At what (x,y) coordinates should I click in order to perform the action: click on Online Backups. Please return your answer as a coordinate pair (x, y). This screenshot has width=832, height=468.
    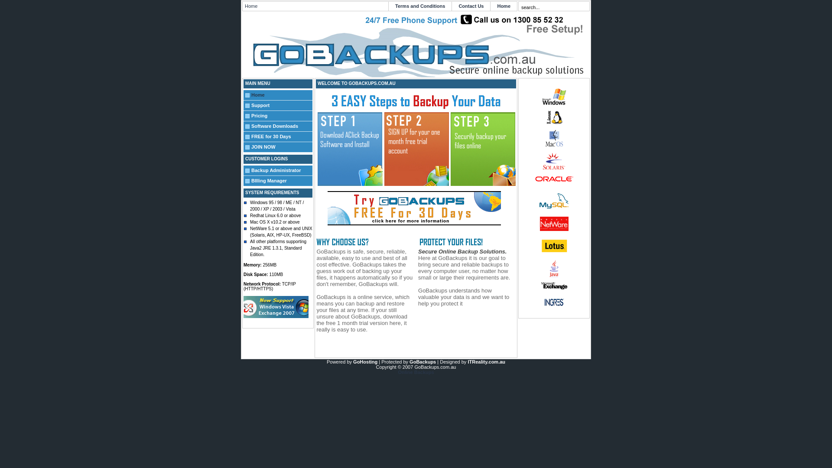
    Looking at the image, I should click on (416, 372).